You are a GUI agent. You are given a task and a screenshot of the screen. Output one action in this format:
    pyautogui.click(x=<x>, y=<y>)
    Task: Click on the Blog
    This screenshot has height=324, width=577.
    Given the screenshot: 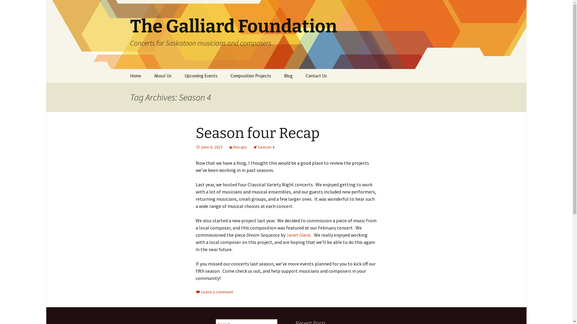 What is the action you would take?
    pyautogui.click(x=288, y=76)
    